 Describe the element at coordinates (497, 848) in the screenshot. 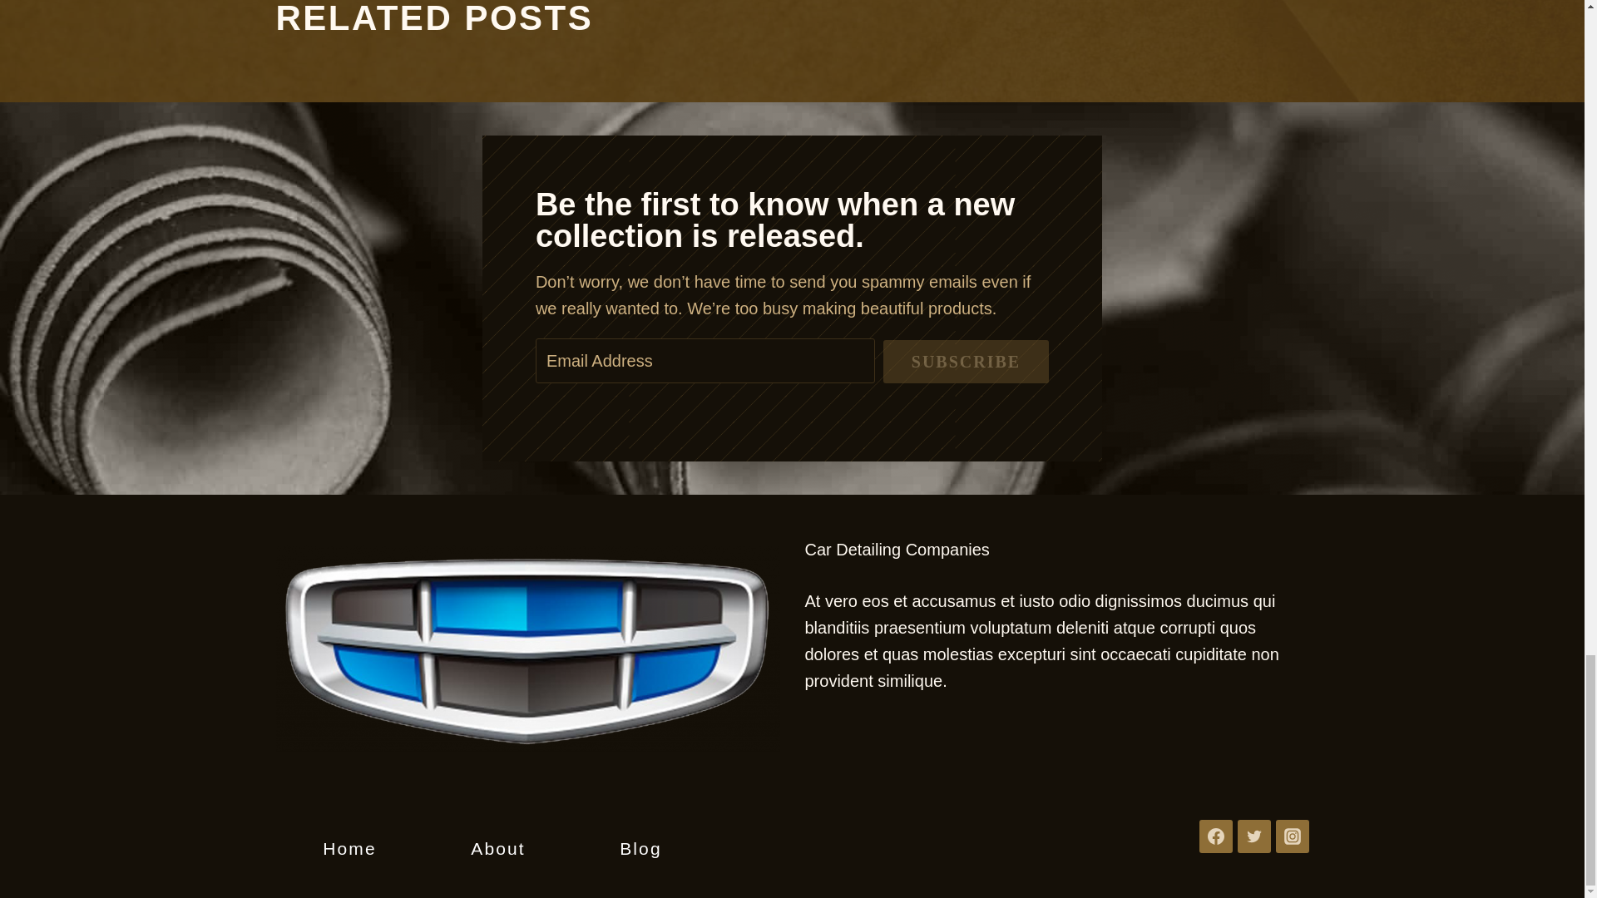

I see `About` at that location.